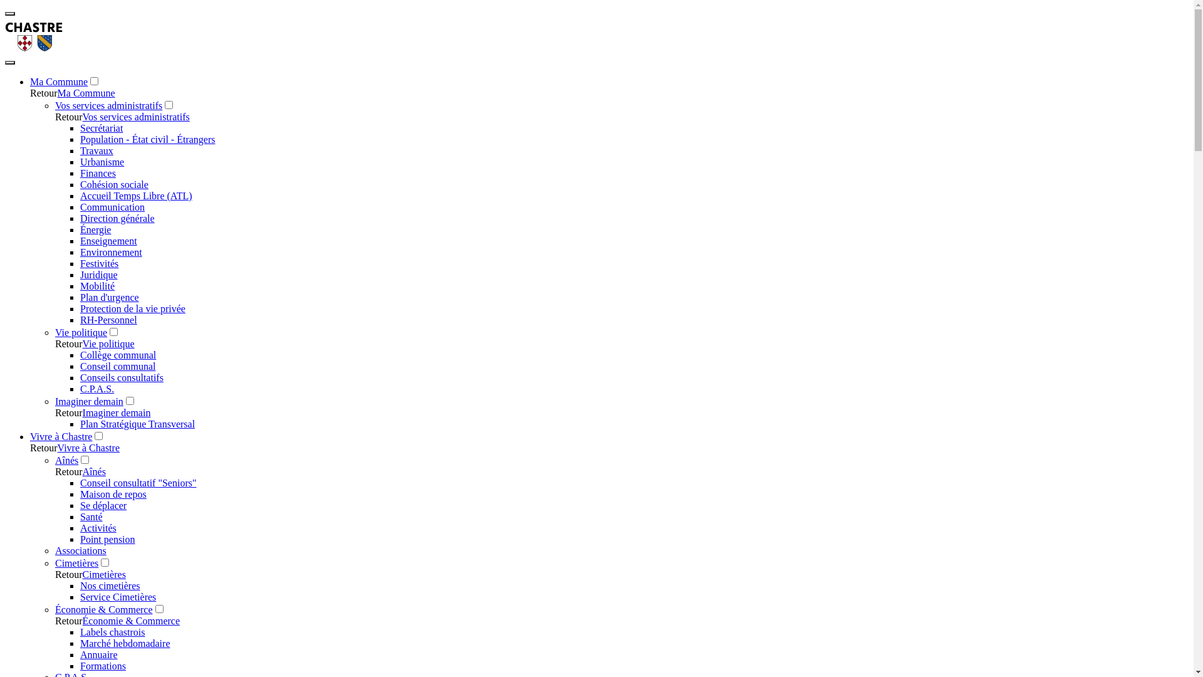 The height and width of the screenshot is (677, 1203). Describe the element at coordinates (34, 48) in the screenshot. I see `Chastre` at that location.